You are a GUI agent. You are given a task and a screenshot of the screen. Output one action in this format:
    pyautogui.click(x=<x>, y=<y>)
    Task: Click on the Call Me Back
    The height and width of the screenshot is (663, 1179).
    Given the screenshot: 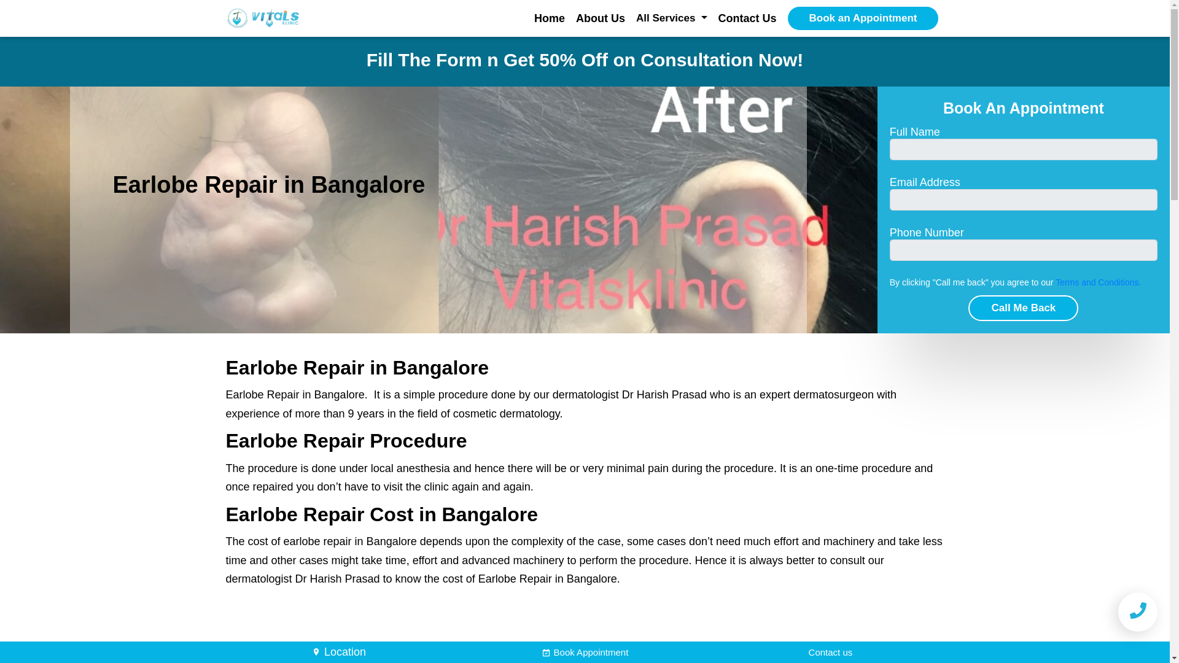 What is the action you would take?
    pyautogui.click(x=1023, y=308)
    